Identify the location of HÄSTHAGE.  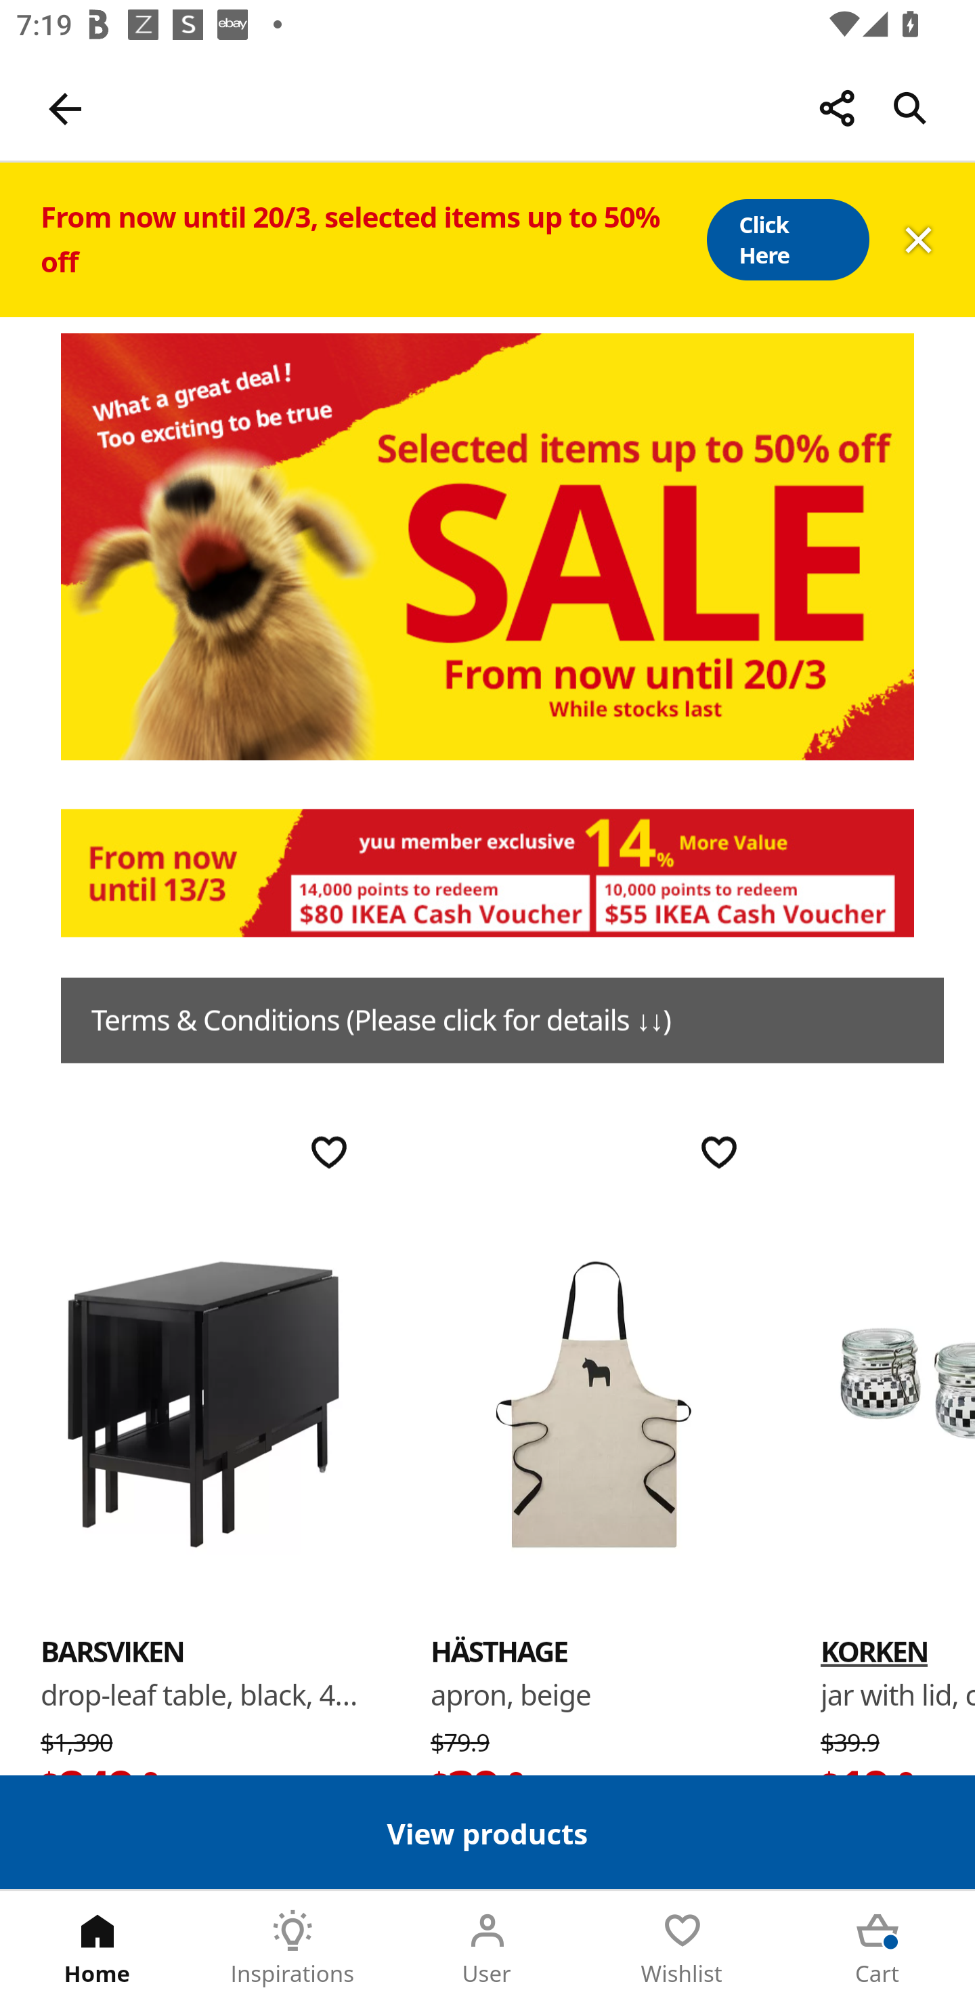
(500, 1651).